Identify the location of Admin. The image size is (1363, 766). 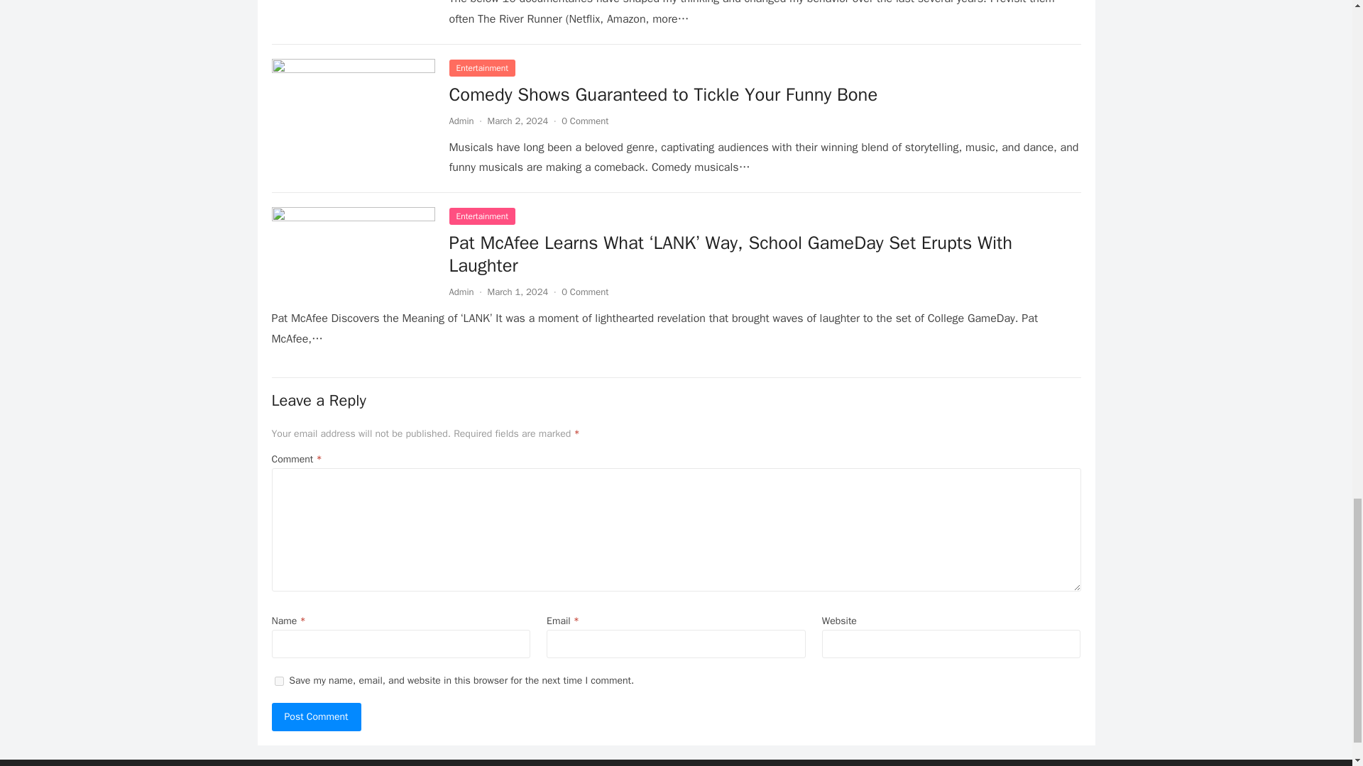
(460, 121).